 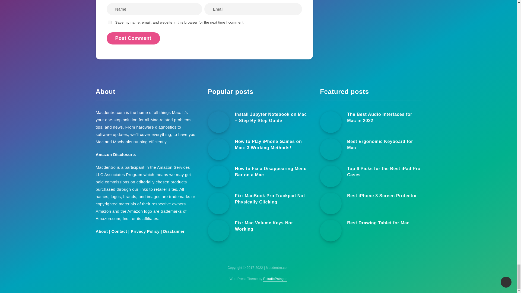 What do you see at coordinates (110, 22) in the screenshot?
I see `yes` at bounding box center [110, 22].